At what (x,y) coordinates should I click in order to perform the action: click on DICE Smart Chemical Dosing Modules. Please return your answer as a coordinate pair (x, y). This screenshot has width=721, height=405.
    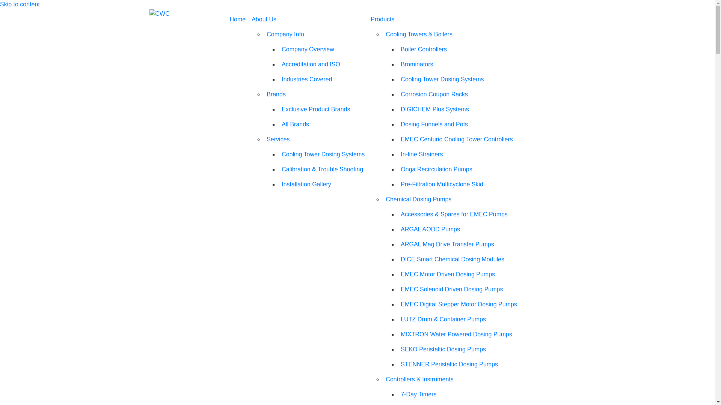
    Looking at the image, I should click on (459, 259).